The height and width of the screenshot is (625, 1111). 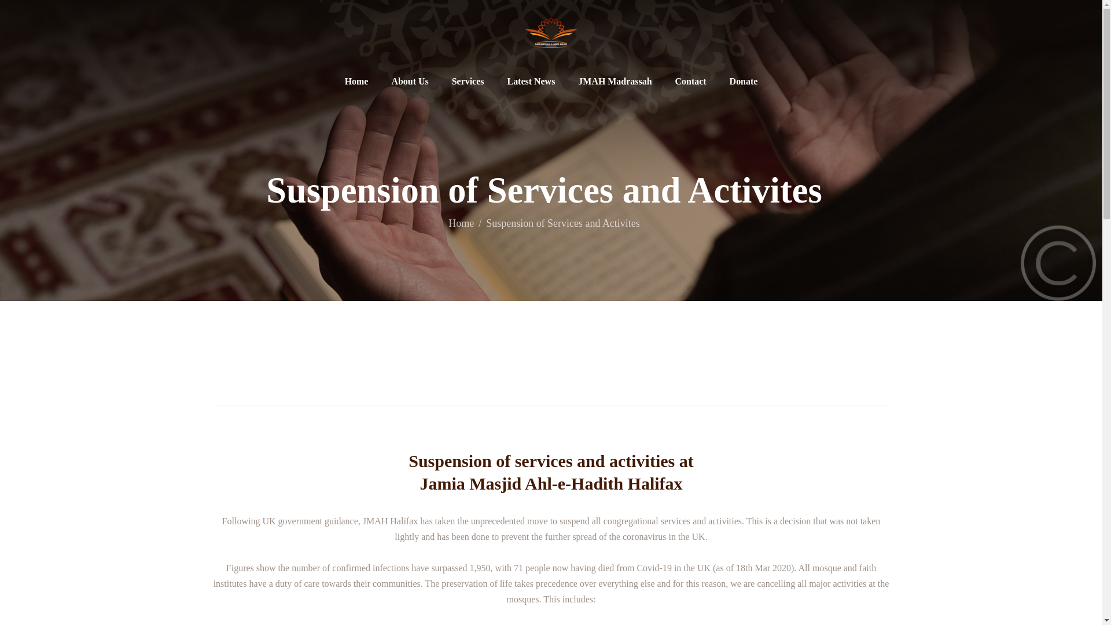 I want to click on Latest News, so click(x=531, y=82).